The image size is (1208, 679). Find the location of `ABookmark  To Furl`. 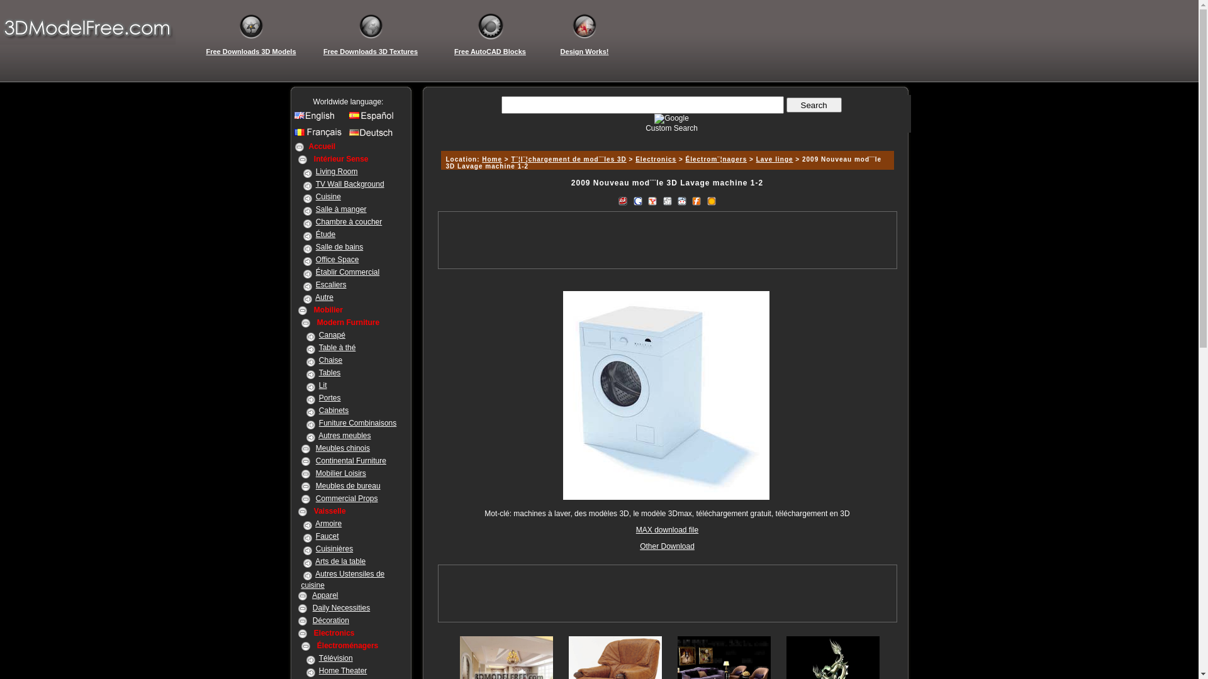

ABookmark  To Furl is located at coordinates (696, 200).